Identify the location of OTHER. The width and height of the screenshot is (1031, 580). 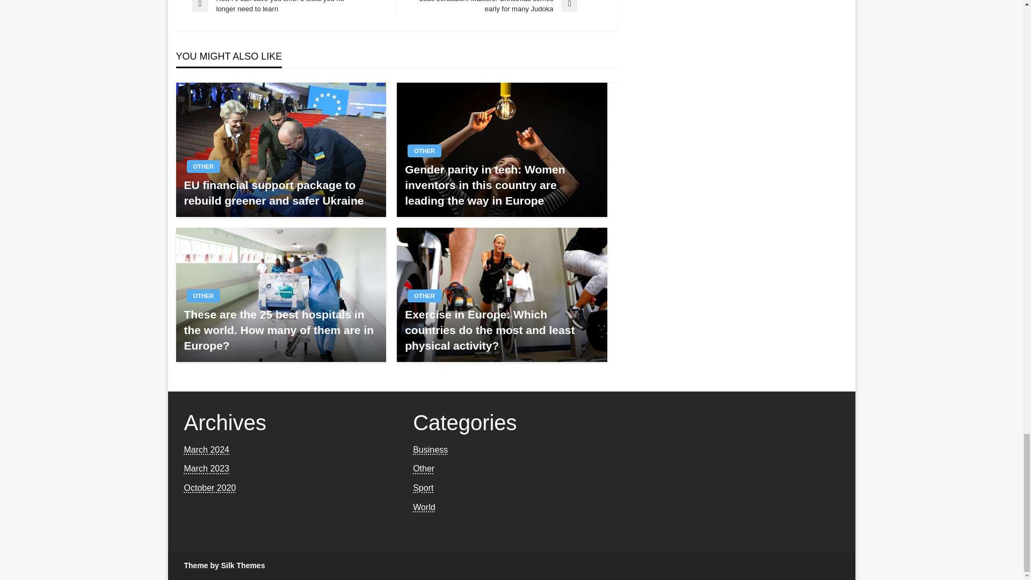
(424, 150).